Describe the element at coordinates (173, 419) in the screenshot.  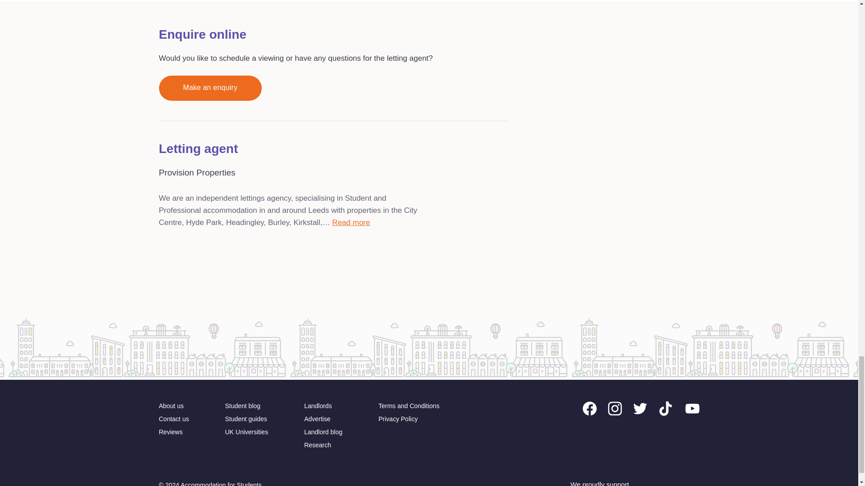
I see `Contact us` at that location.